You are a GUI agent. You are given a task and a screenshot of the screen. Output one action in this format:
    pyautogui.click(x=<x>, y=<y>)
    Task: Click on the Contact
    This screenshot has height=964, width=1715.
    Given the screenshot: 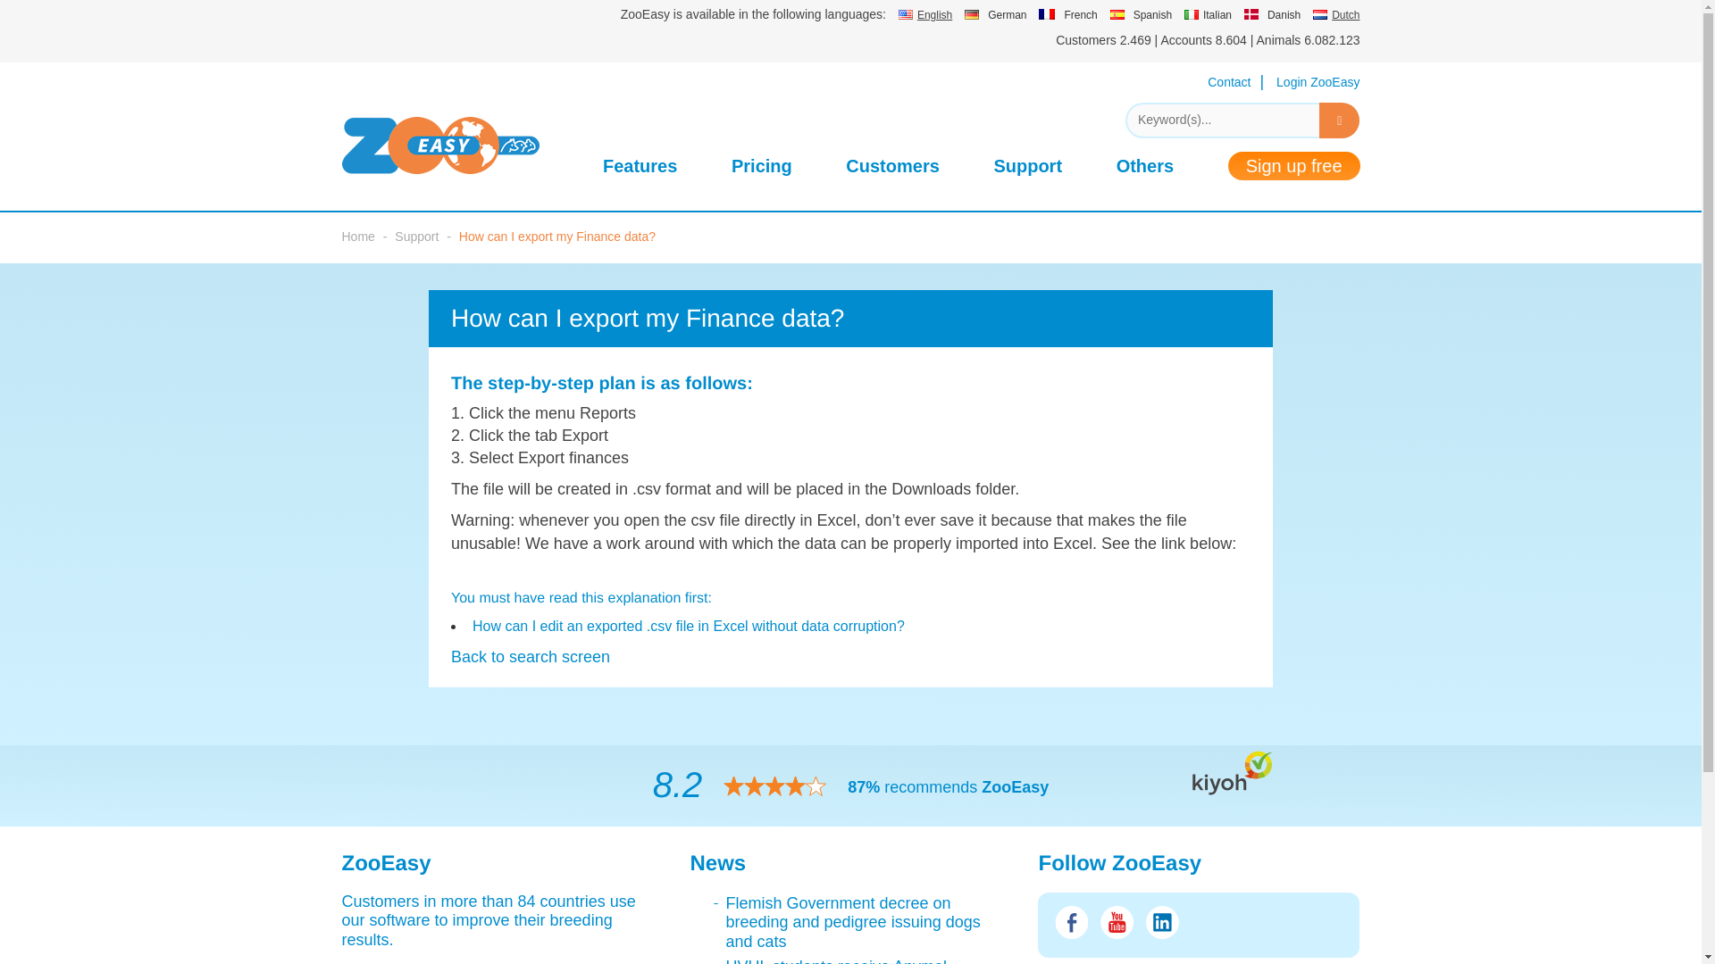 What is the action you would take?
    pyautogui.click(x=1228, y=82)
    